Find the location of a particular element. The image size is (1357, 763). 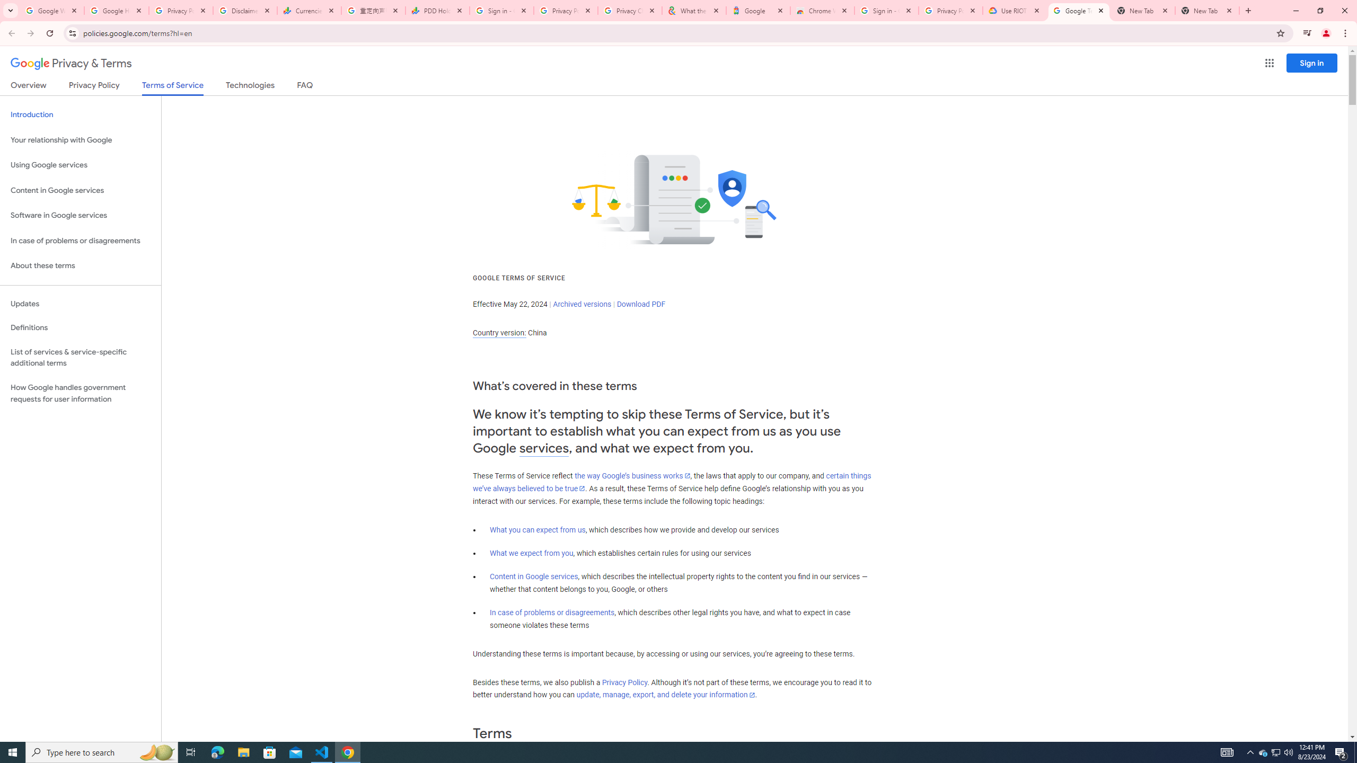

List of services & service-specific additional terms is located at coordinates (81, 357).